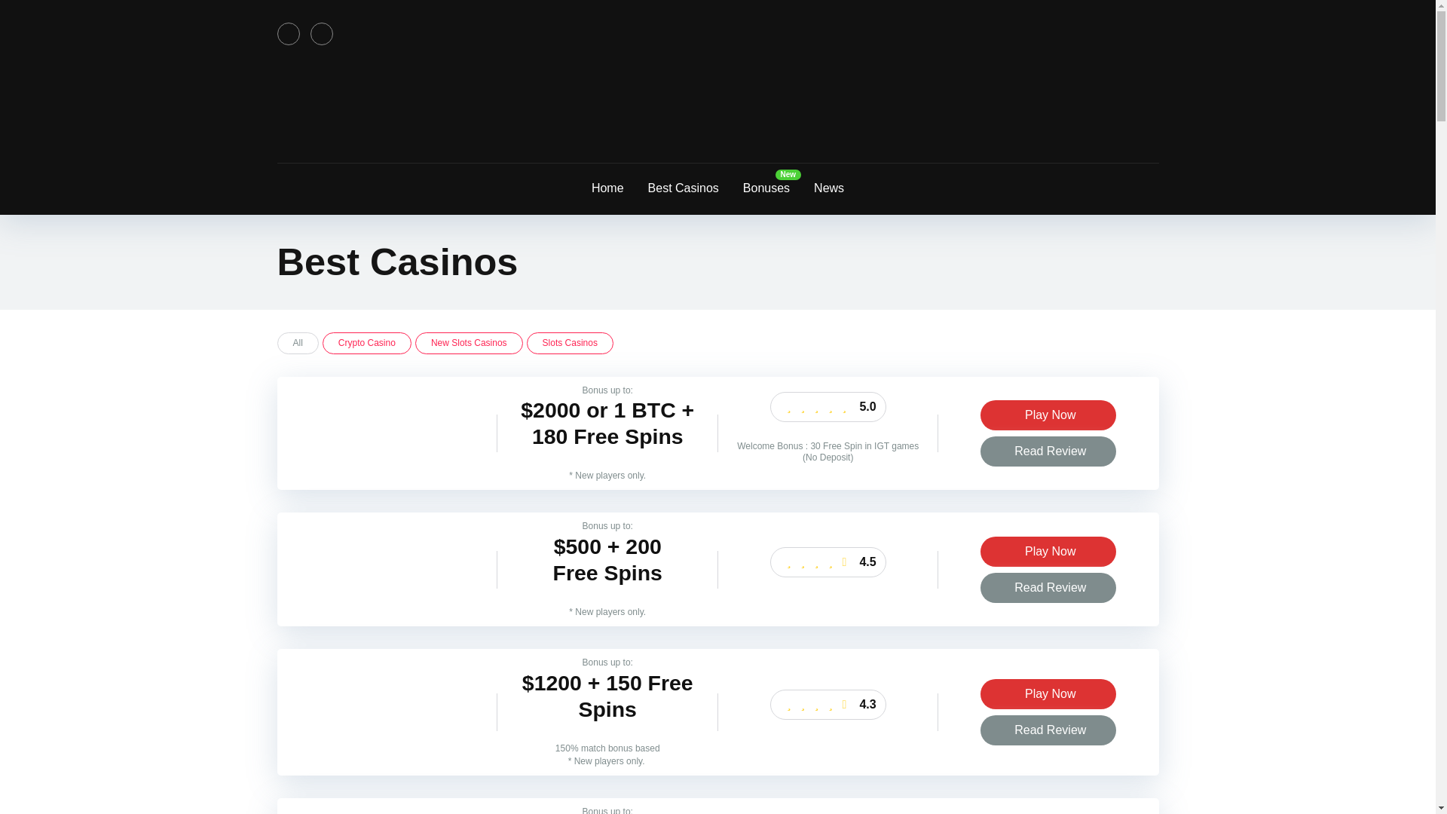  What do you see at coordinates (1048, 730) in the screenshot?
I see `Read Review` at bounding box center [1048, 730].